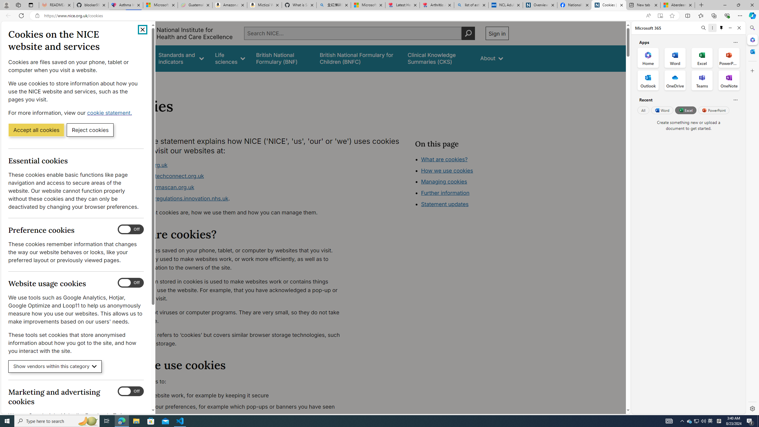 The height and width of the screenshot is (427, 759). Describe the element at coordinates (236, 199) in the screenshot. I see `www.digitalregulations.innovation.nhs.uk.` at that location.